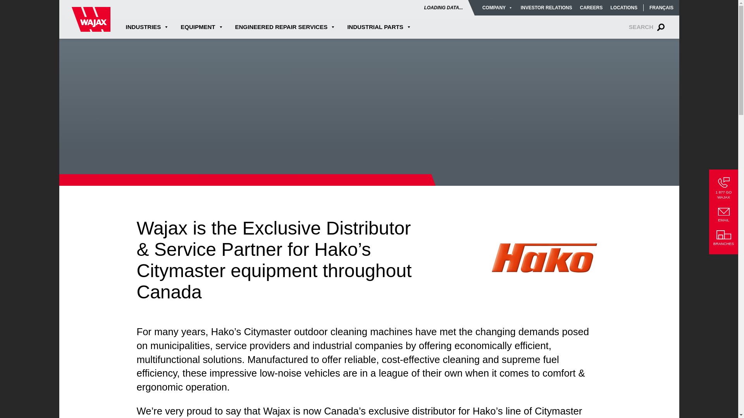  Describe the element at coordinates (644, 27) in the screenshot. I see `Search` at that location.